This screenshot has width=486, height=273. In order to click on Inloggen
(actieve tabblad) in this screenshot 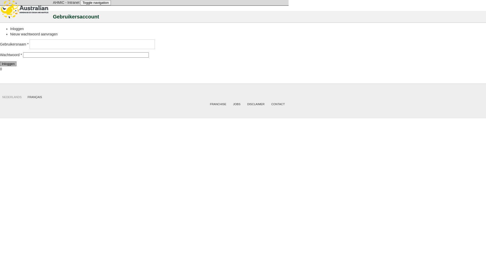, I will do `click(17, 29)`.